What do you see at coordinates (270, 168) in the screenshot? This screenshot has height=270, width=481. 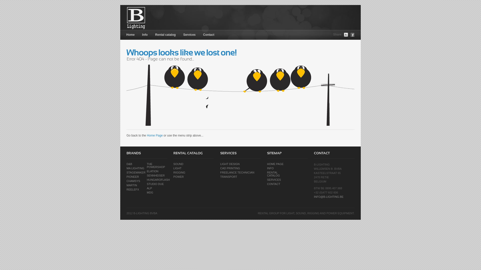 I see `INFO` at bounding box center [270, 168].